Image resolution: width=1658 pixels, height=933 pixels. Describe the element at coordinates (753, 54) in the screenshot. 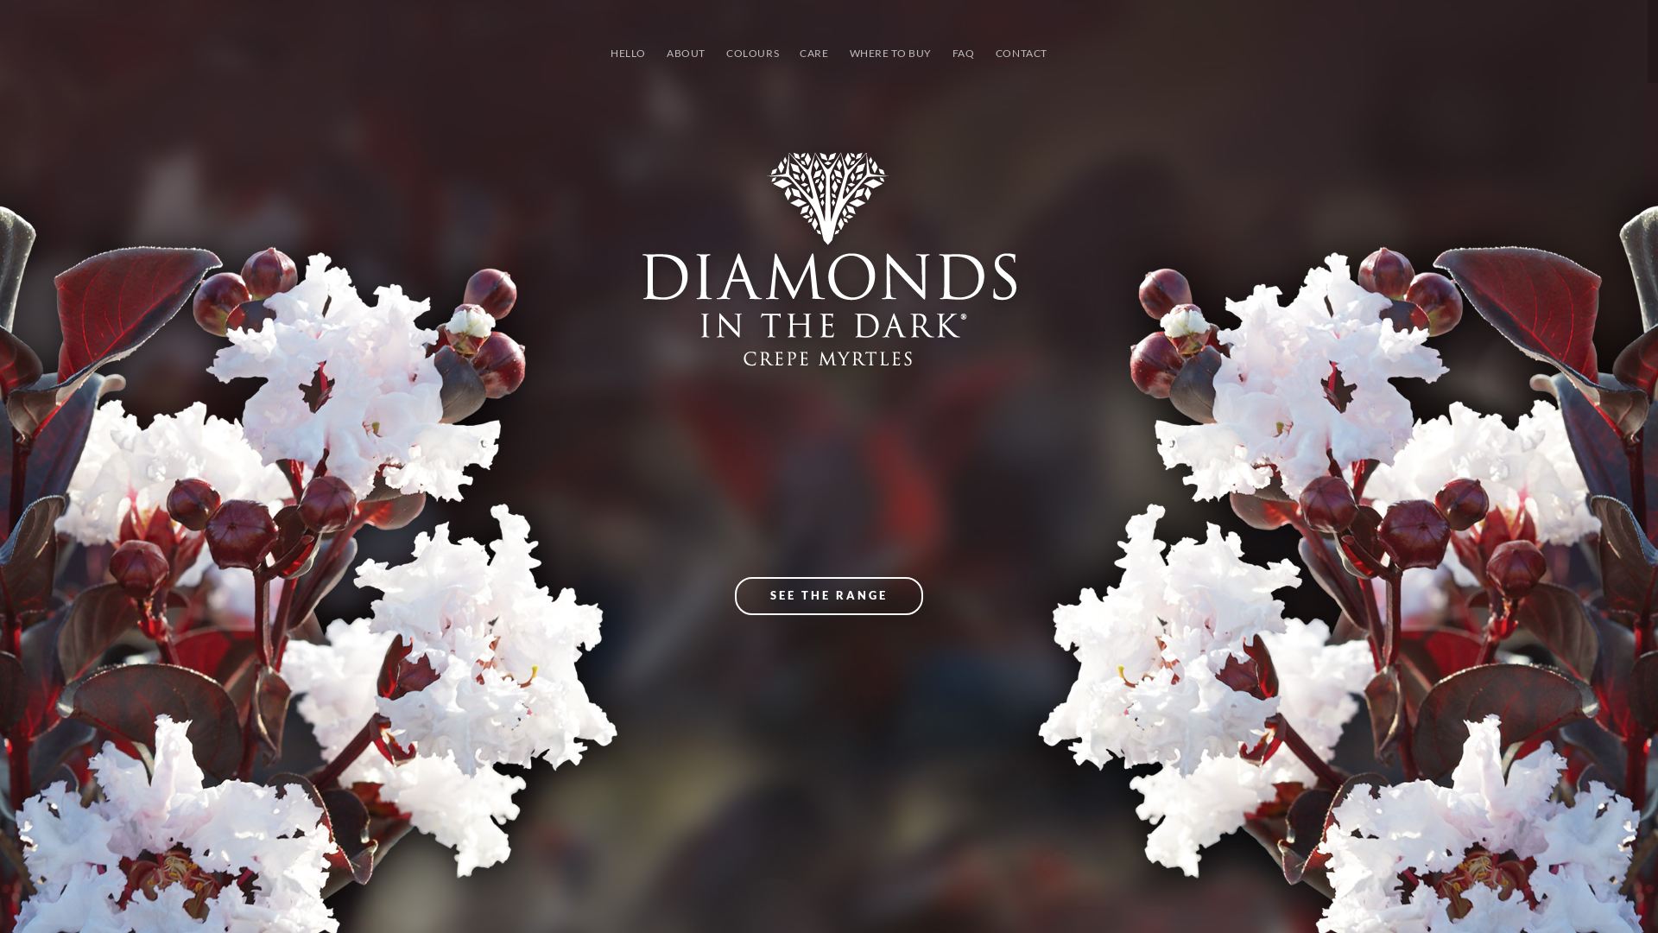

I see `COLOURS` at that location.